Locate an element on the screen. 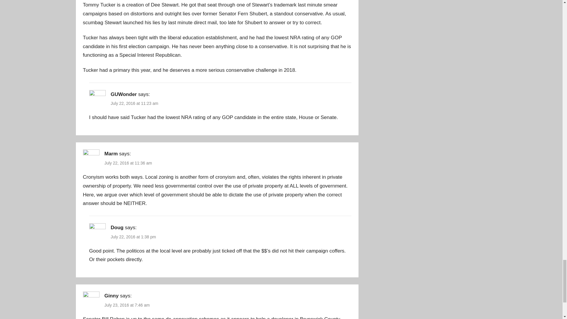  July 22, 2016 at 11:23 am is located at coordinates (134, 103).